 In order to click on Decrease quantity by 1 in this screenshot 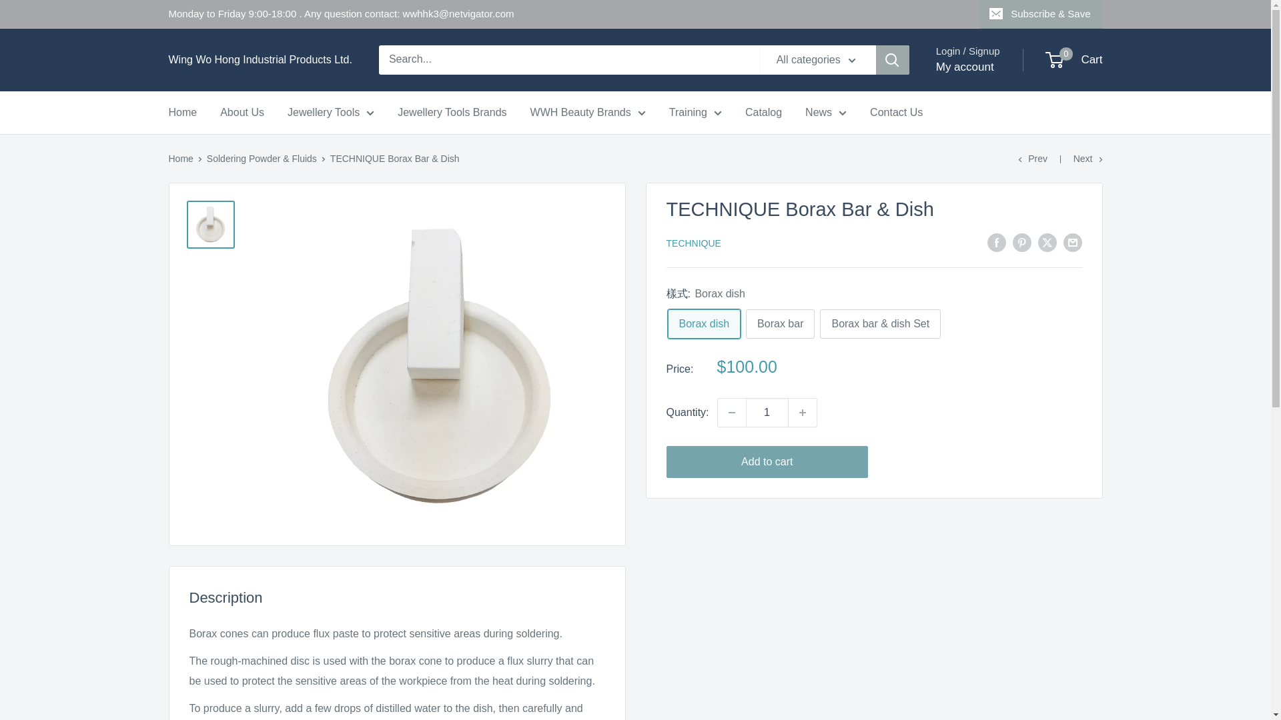, I will do `click(731, 413)`.